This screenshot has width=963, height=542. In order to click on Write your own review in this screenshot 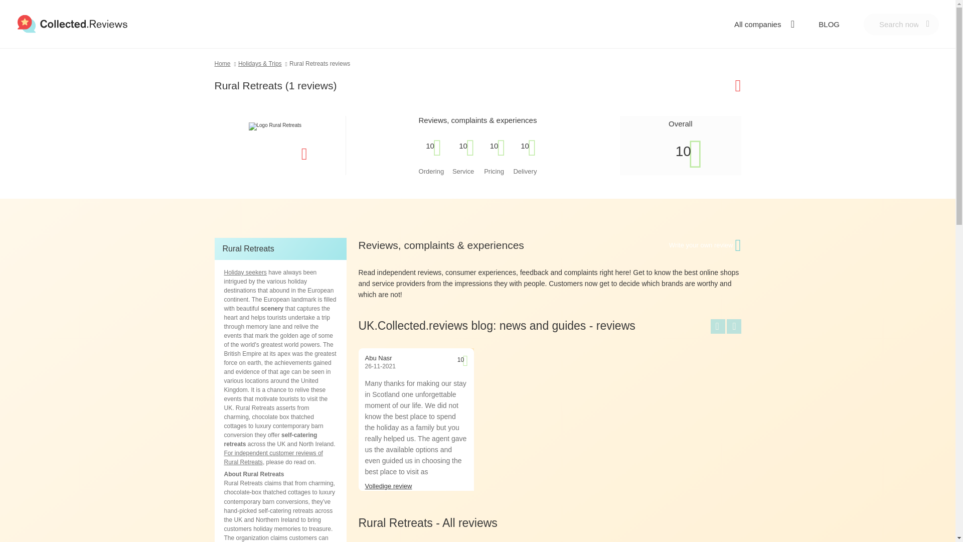, I will do `click(701, 245)`.